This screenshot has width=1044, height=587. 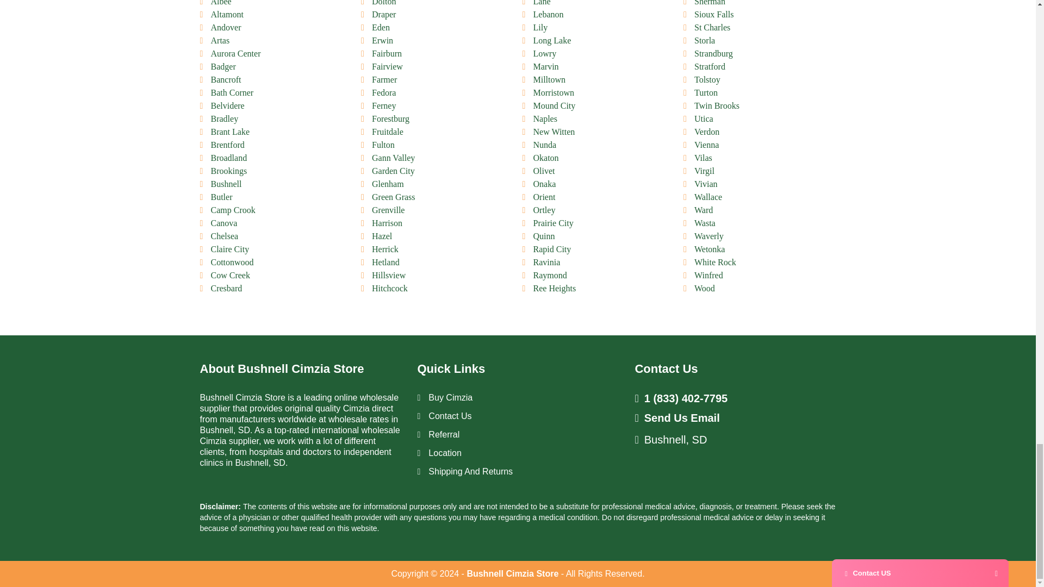 I want to click on Bradley, so click(x=225, y=118).